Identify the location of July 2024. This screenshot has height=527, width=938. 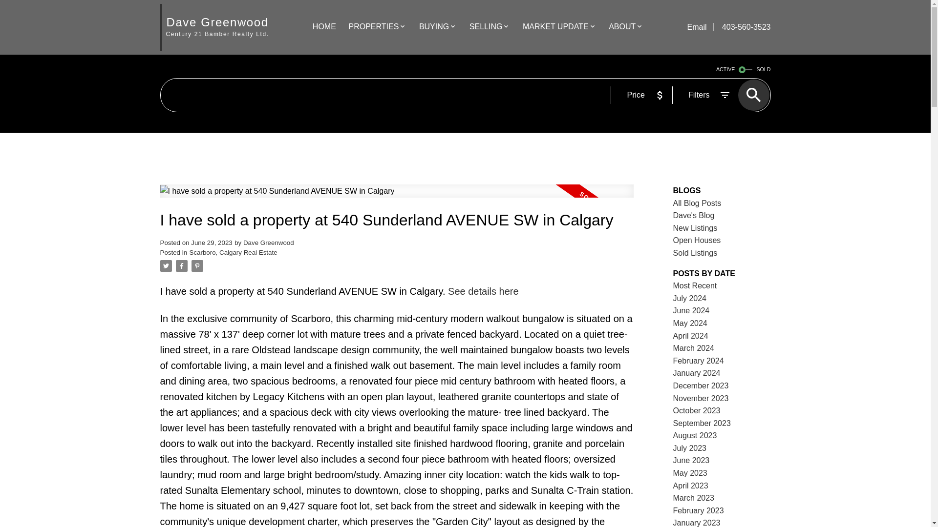
(690, 298).